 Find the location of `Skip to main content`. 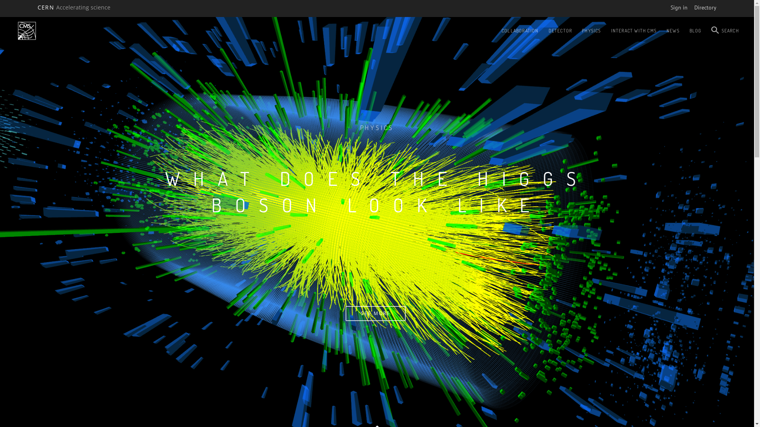

Skip to main content is located at coordinates (0, 16).